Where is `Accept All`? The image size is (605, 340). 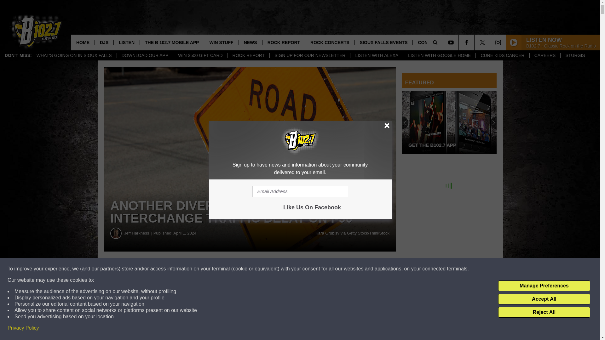 Accept All is located at coordinates (544, 299).